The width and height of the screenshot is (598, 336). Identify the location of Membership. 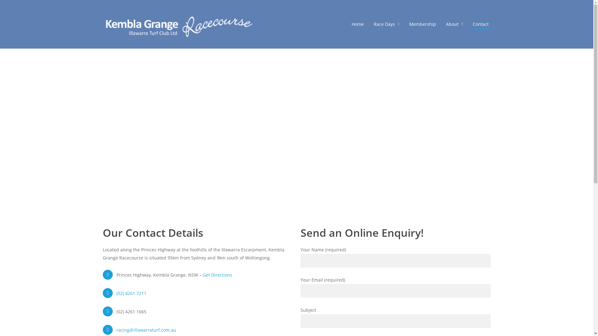
(423, 24).